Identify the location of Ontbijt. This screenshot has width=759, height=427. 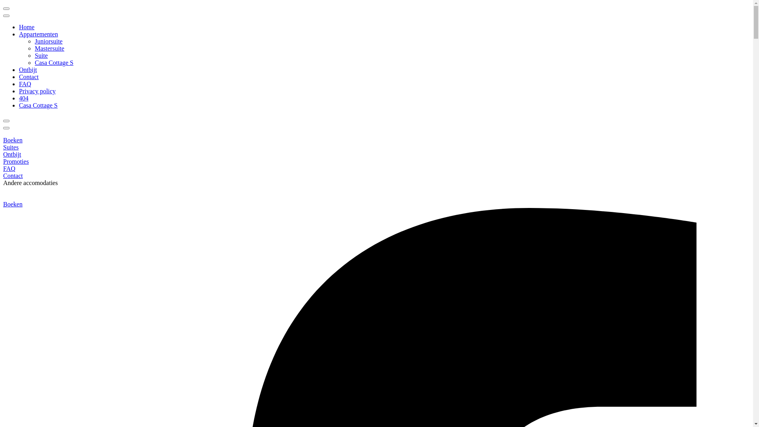
(28, 70).